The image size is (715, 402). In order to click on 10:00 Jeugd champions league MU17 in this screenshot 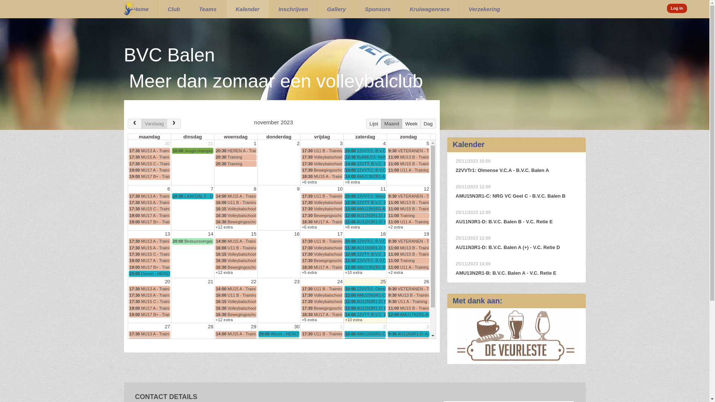, I will do `click(193, 151)`.